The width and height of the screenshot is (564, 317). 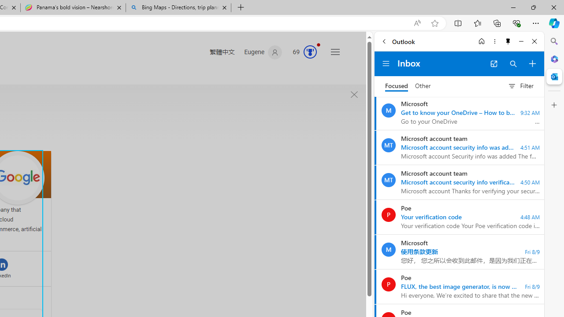 What do you see at coordinates (532, 63) in the screenshot?
I see `Compose new mail` at bounding box center [532, 63].